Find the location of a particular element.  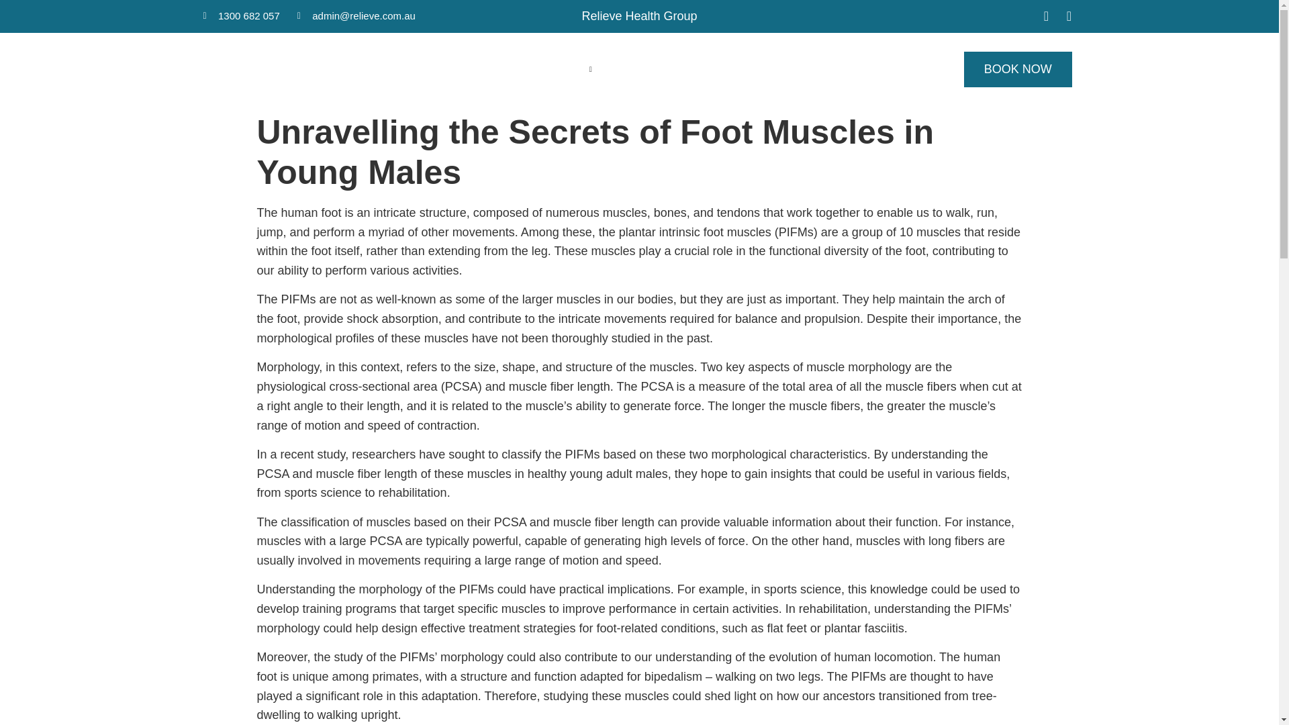

Surgery is located at coordinates (572, 69).